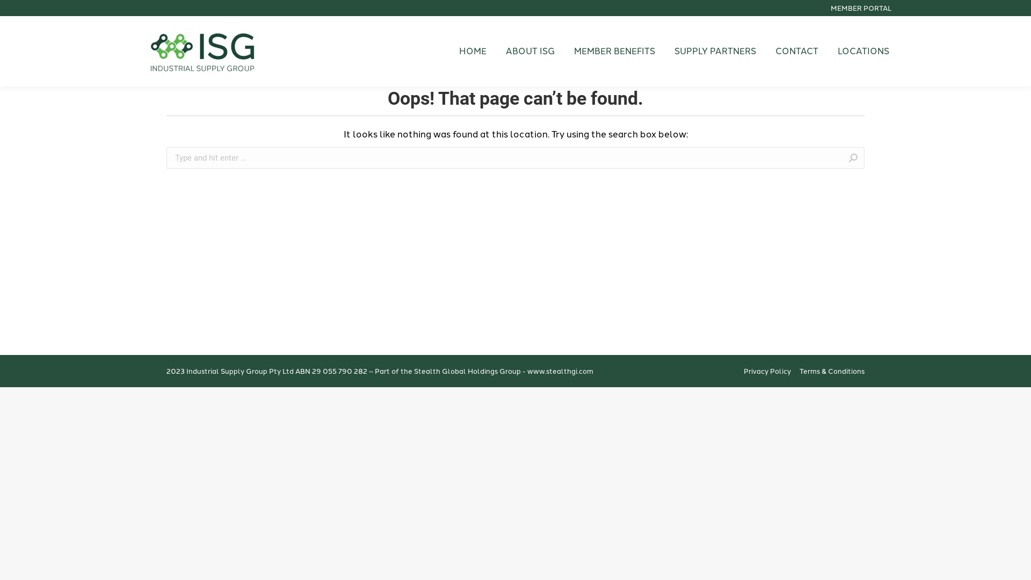 Image resolution: width=1031 pixels, height=580 pixels. Describe the element at coordinates (767, 371) in the screenshot. I see `Privacy Policy` at that location.